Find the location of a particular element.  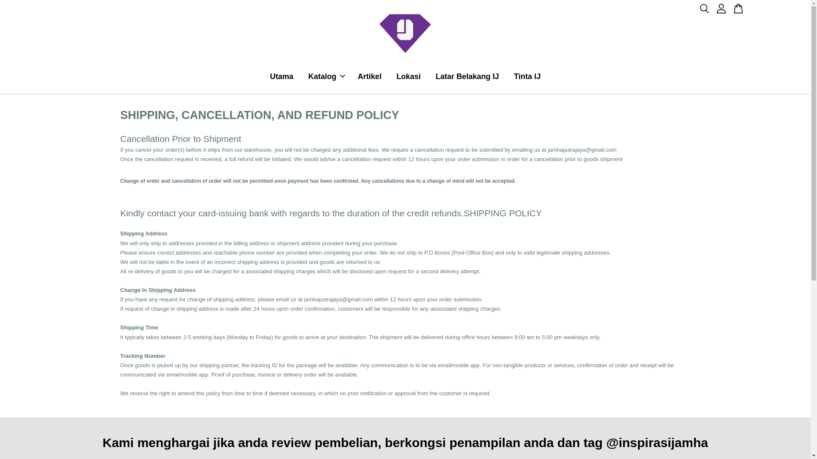

Utama is located at coordinates (282, 76).